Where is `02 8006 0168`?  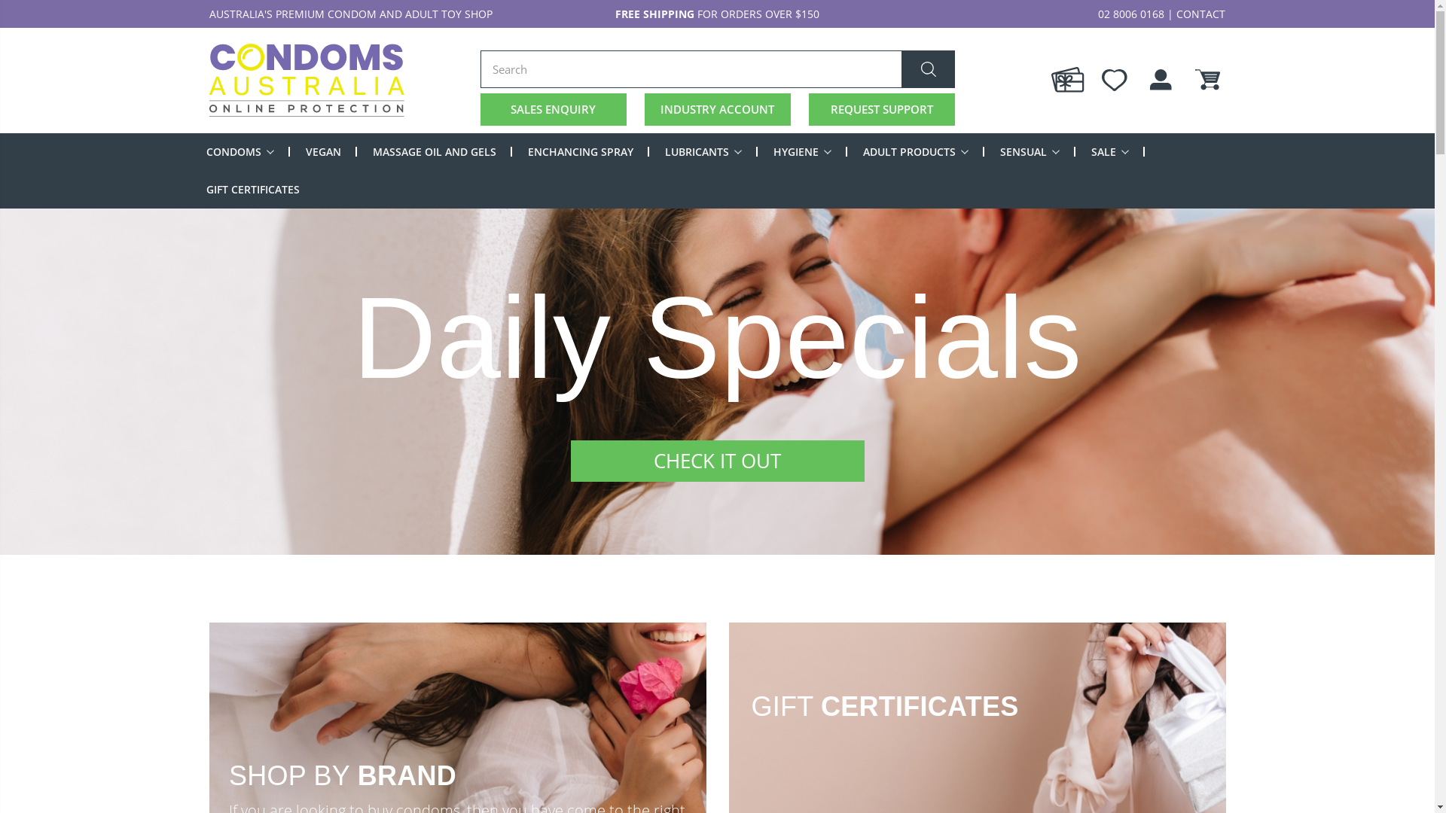 02 8006 0168 is located at coordinates (1131, 14).